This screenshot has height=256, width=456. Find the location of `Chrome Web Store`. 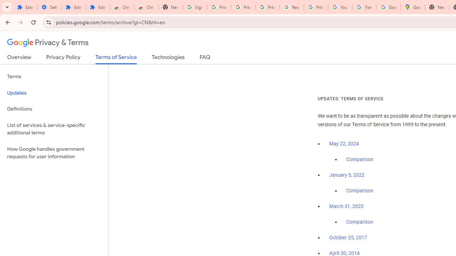

Chrome Web Store is located at coordinates (122, 7).